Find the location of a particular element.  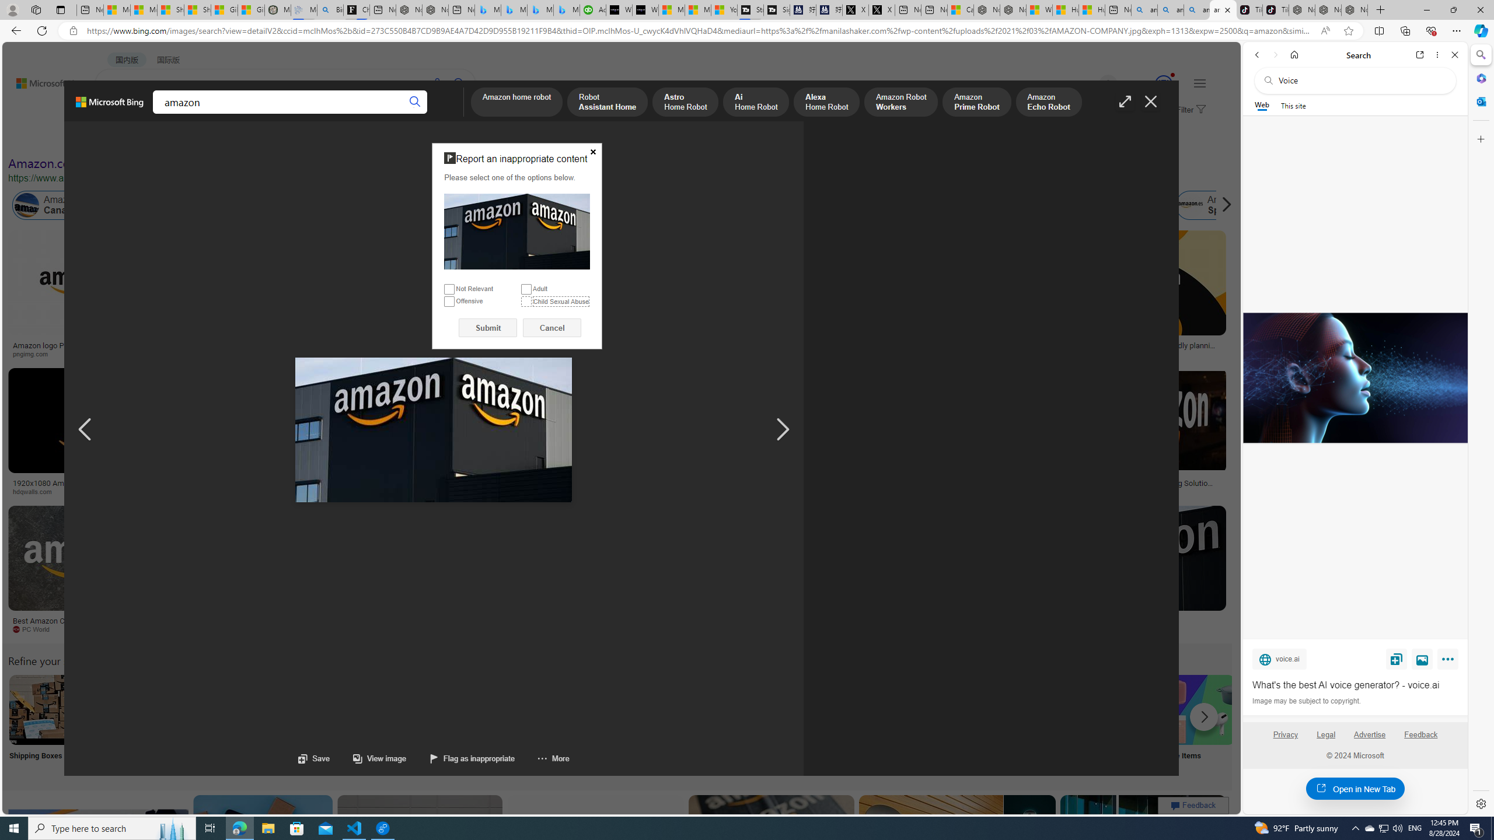

Amazon Labor Law Violation in California is located at coordinates (659, 205).